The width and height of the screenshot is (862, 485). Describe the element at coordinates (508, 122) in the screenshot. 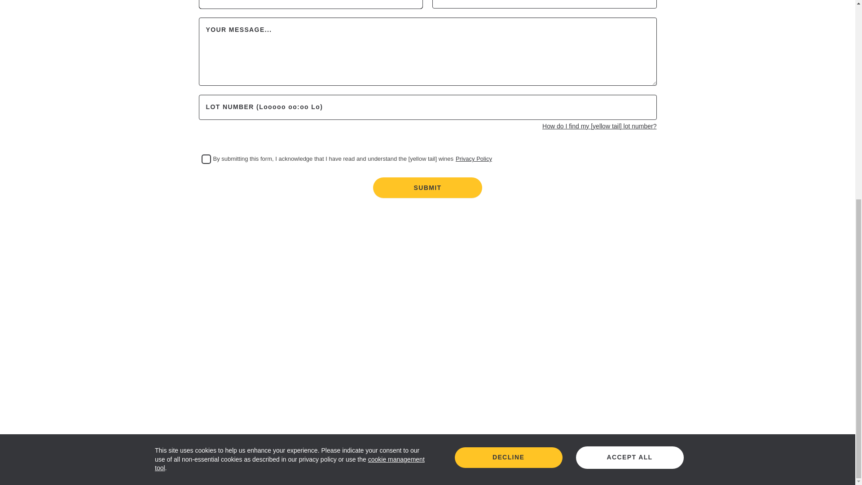

I see `DECLINE` at that location.